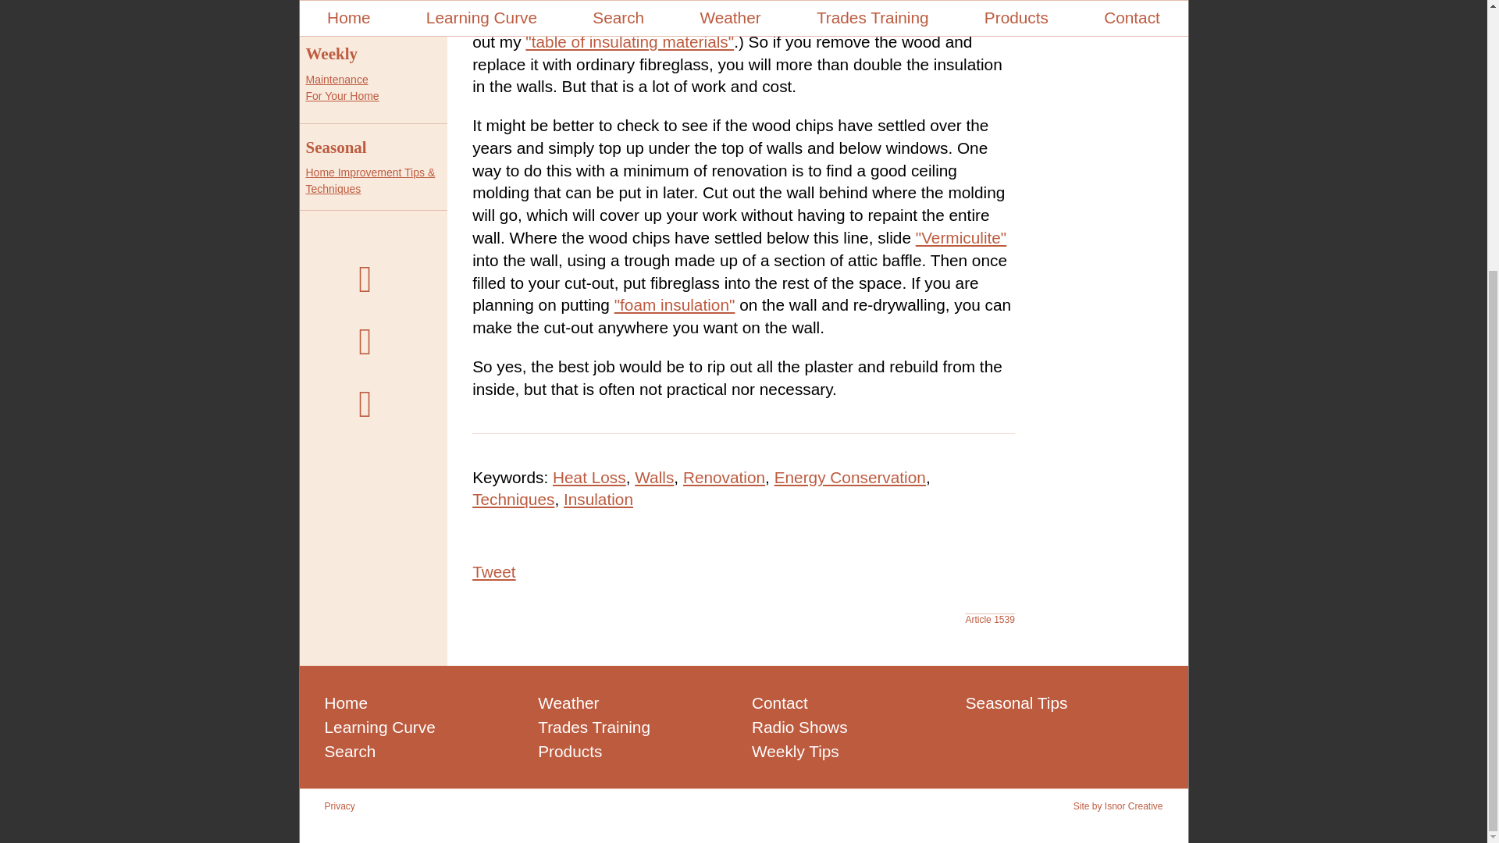 The width and height of the screenshot is (1499, 843). I want to click on Insulation, so click(493, 571).